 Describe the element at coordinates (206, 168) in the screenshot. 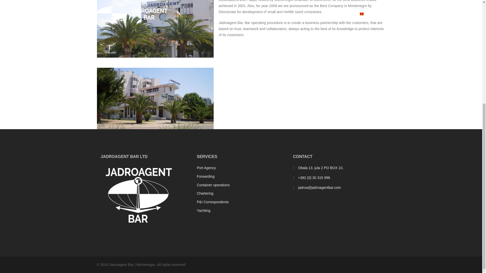

I see `Port Agency` at that location.